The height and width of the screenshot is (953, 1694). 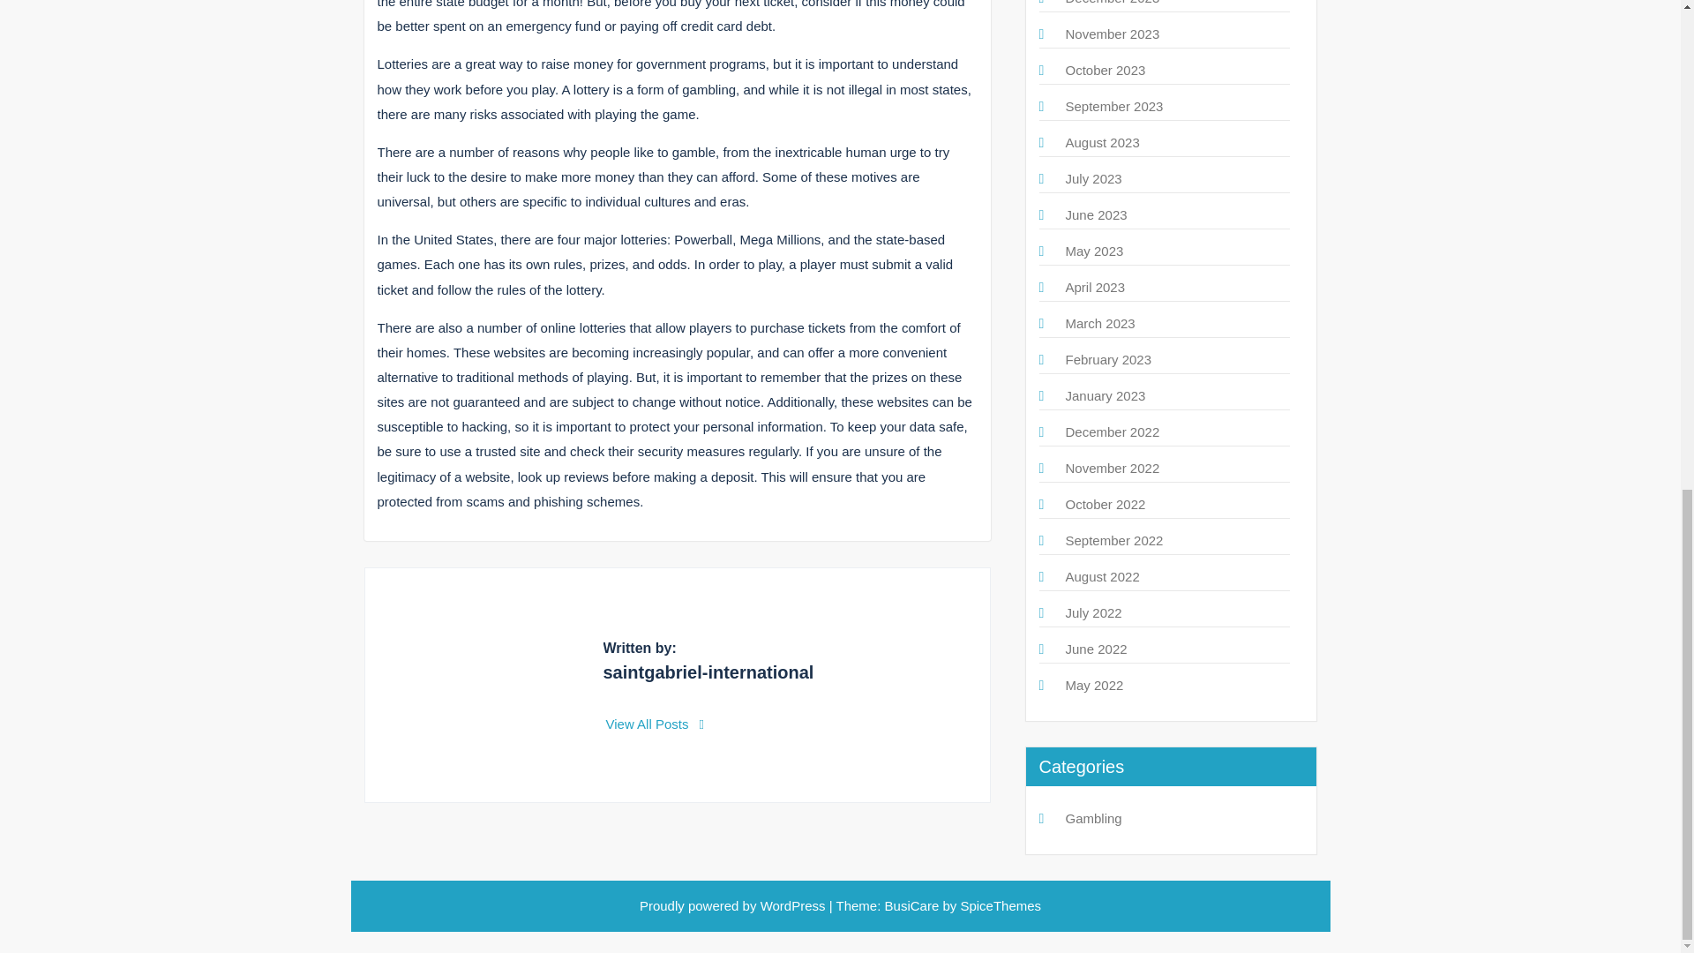 What do you see at coordinates (1106, 70) in the screenshot?
I see `October 2023` at bounding box center [1106, 70].